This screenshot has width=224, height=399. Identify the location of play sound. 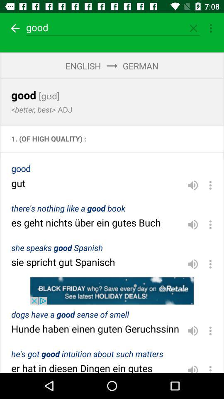
(193, 185).